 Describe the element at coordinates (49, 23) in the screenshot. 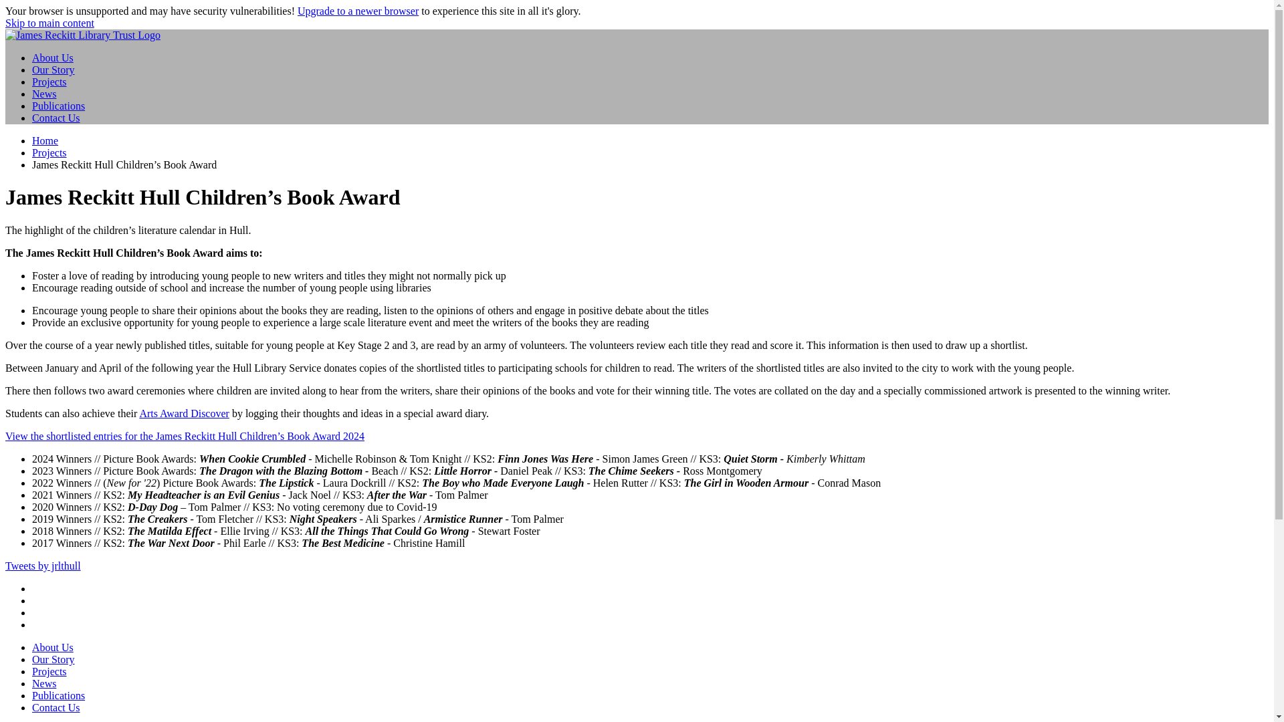

I see `Skip to main content` at that location.